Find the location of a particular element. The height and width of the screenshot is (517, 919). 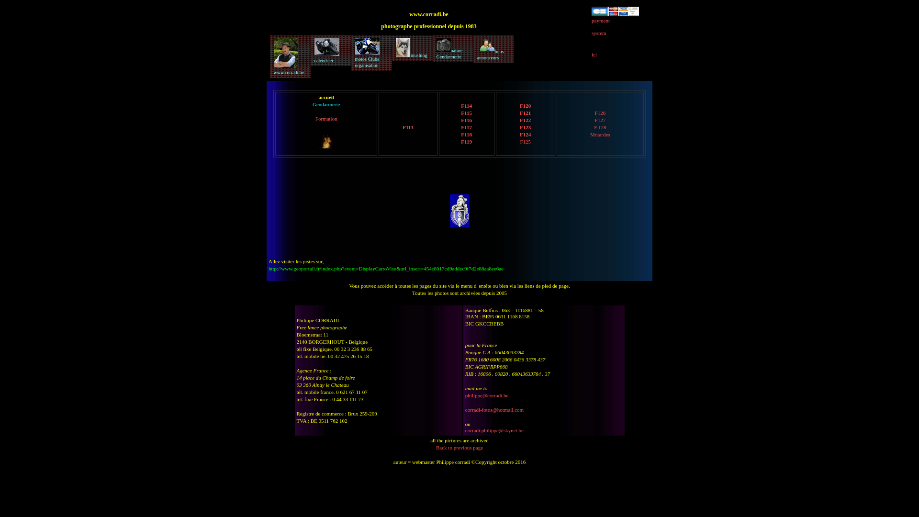

F117 is located at coordinates (466, 127).